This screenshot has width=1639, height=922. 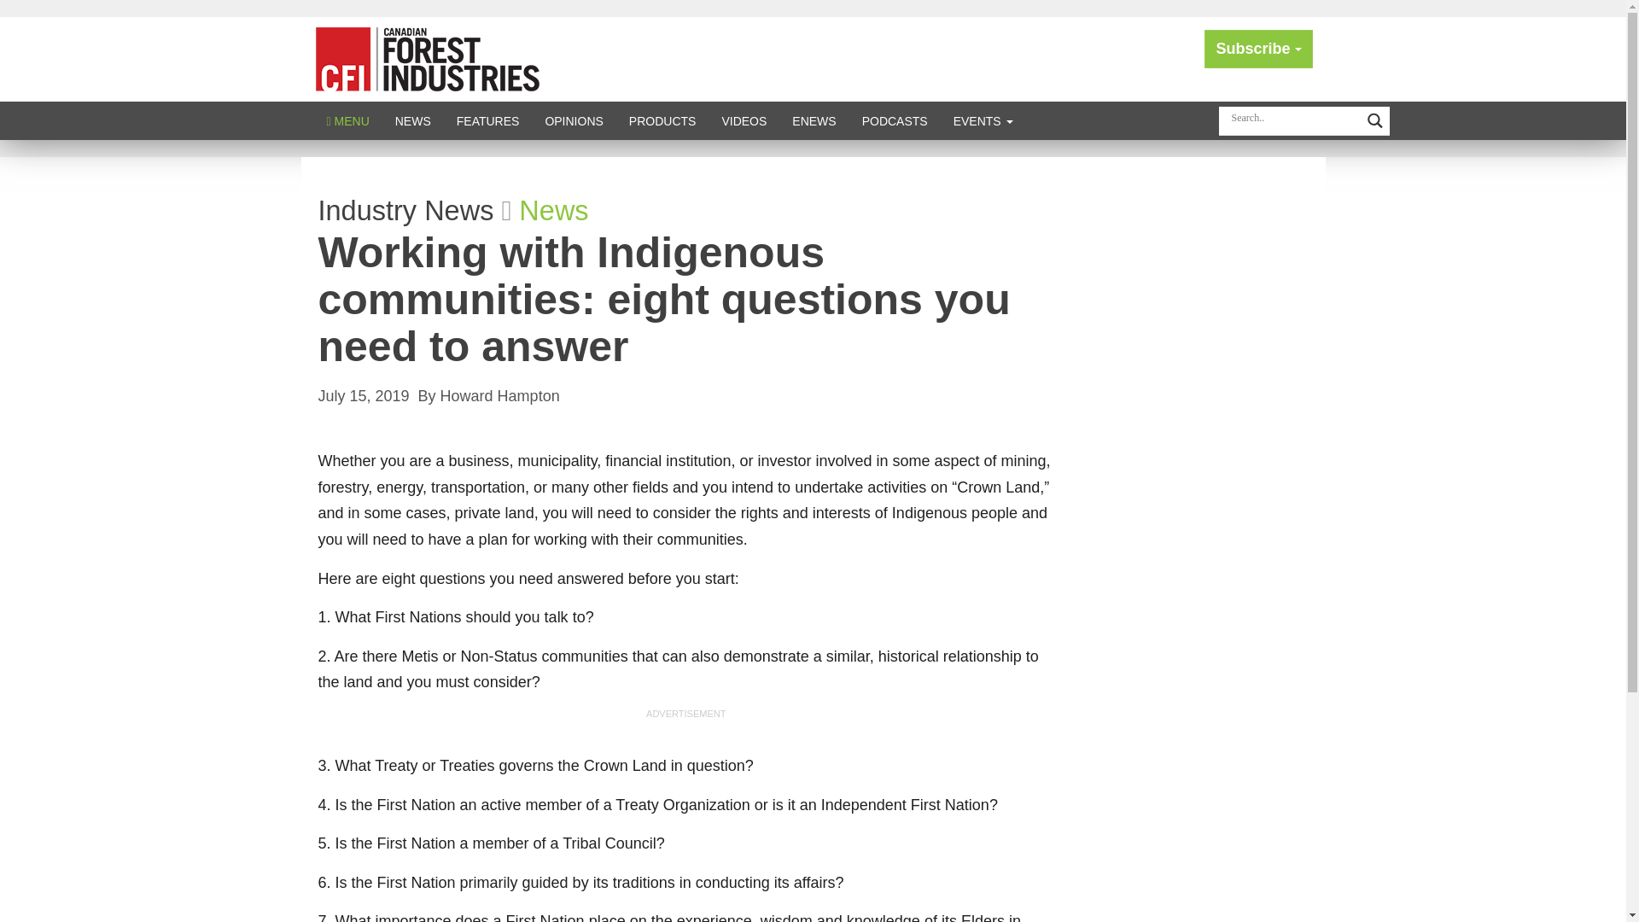 I want to click on PRODUCTS, so click(x=662, y=120).